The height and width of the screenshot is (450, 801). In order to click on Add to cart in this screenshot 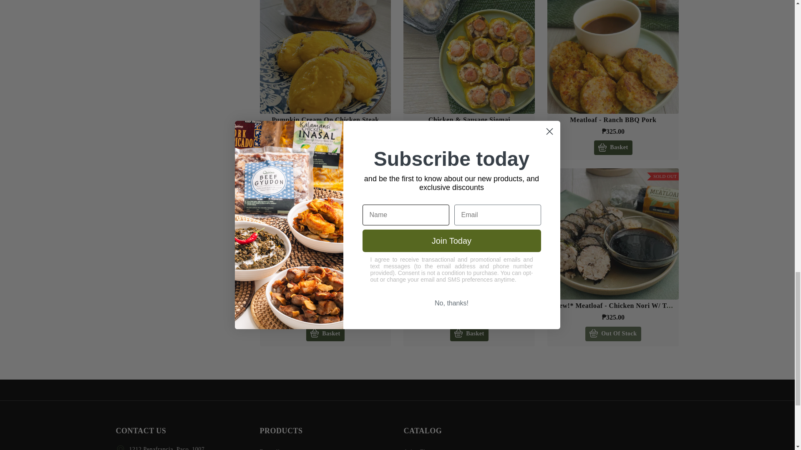, I will do `click(613, 147)`.